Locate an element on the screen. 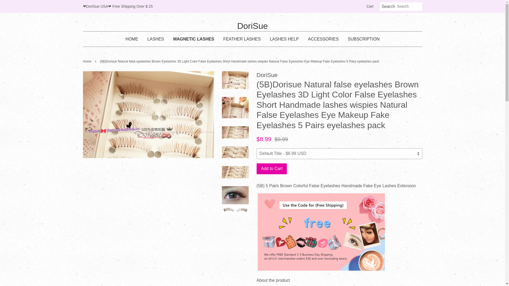 The width and height of the screenshot is (509, 286). Search is located at coordinates (388, 7).